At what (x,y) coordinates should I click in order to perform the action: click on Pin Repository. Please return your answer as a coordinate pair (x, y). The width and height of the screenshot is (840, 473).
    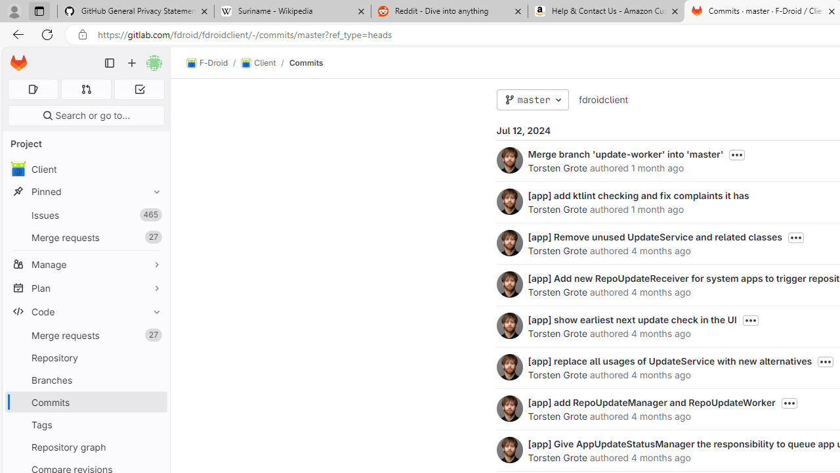
    Looking at the image, I should click on (154, 357).